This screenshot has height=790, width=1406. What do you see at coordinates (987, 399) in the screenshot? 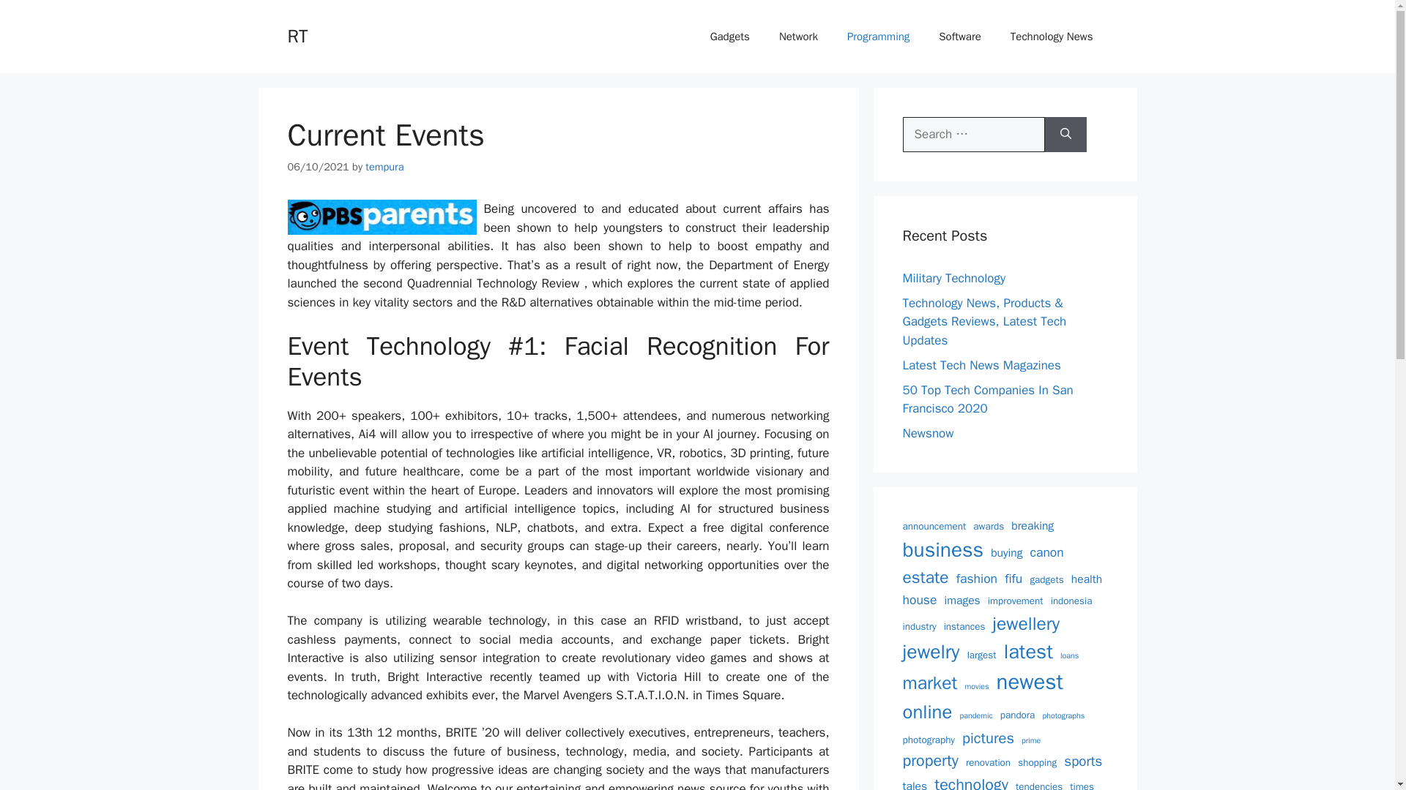
I see `50 Top Tech Companies In San Francisco 2020` at bounding box center [987, 399].